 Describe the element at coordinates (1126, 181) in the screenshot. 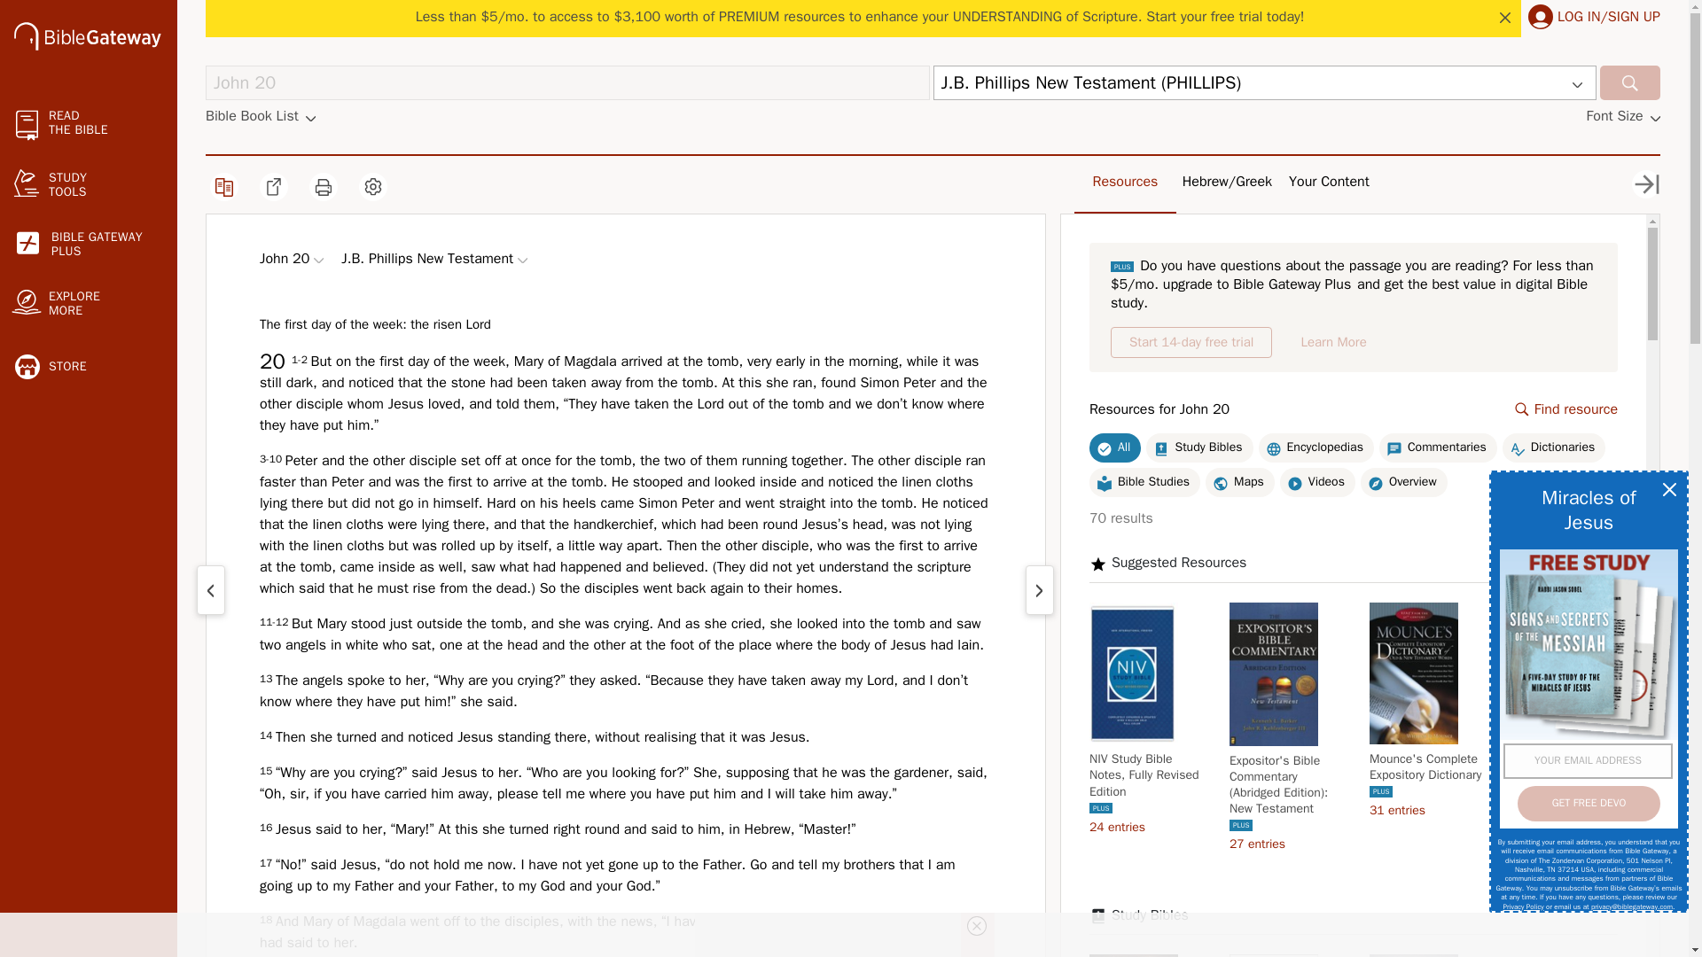

I see `Resources` at that location.